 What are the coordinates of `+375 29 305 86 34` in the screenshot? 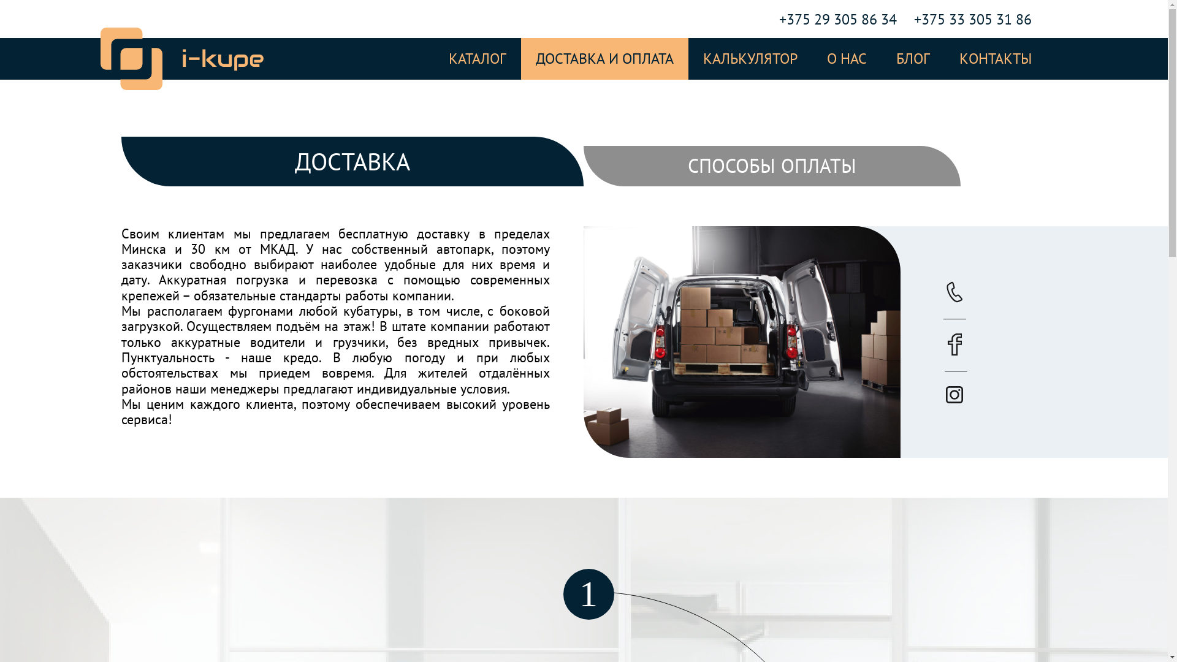 It's located at (838, 20).